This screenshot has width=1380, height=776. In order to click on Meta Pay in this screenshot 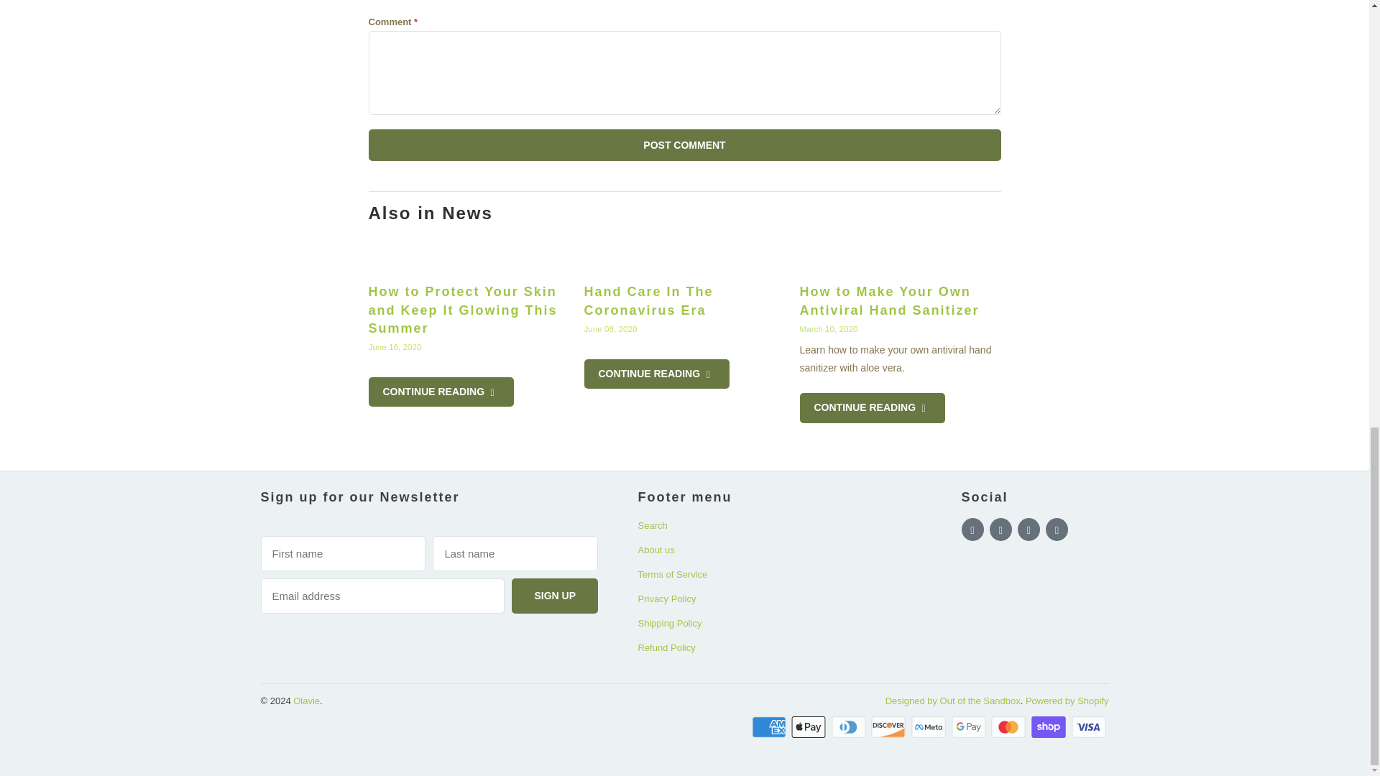, I will do `click(930, 727)`.